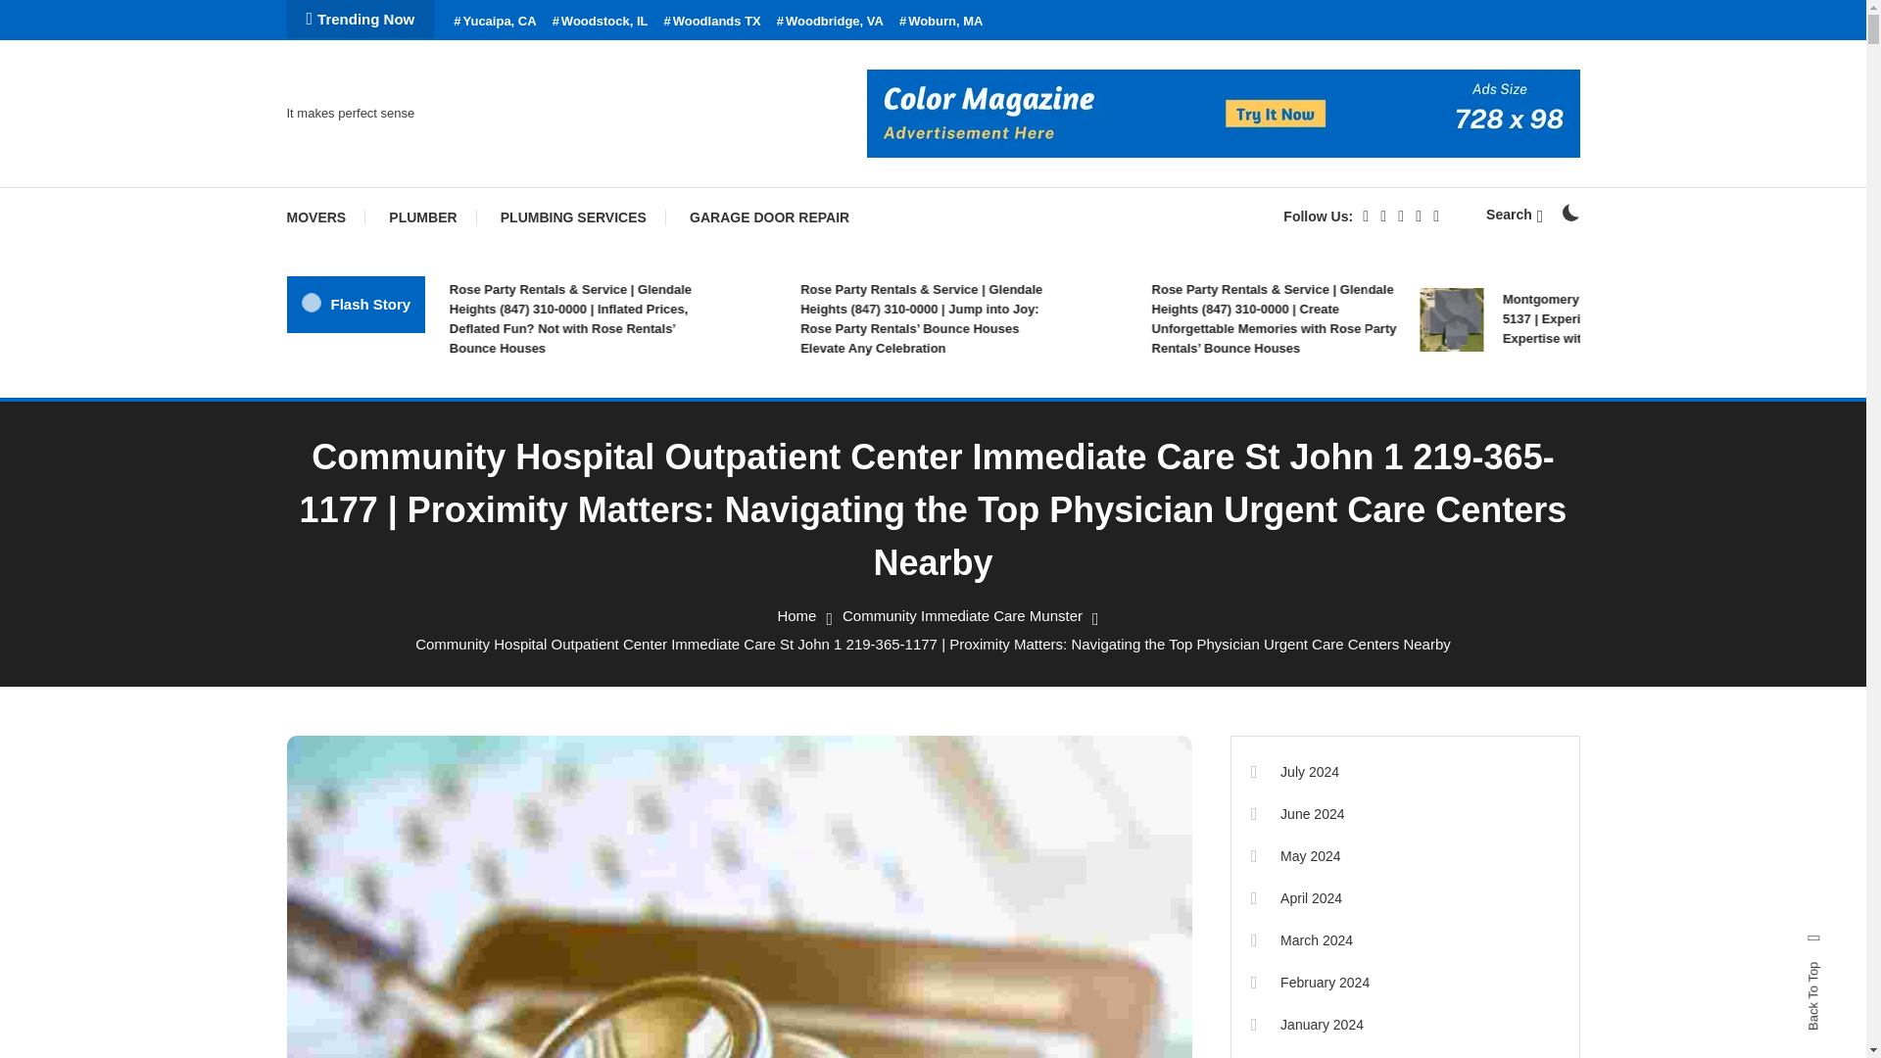 This screenshot has height=1058, width=1881. I want to click on on, so click(1569, 212).